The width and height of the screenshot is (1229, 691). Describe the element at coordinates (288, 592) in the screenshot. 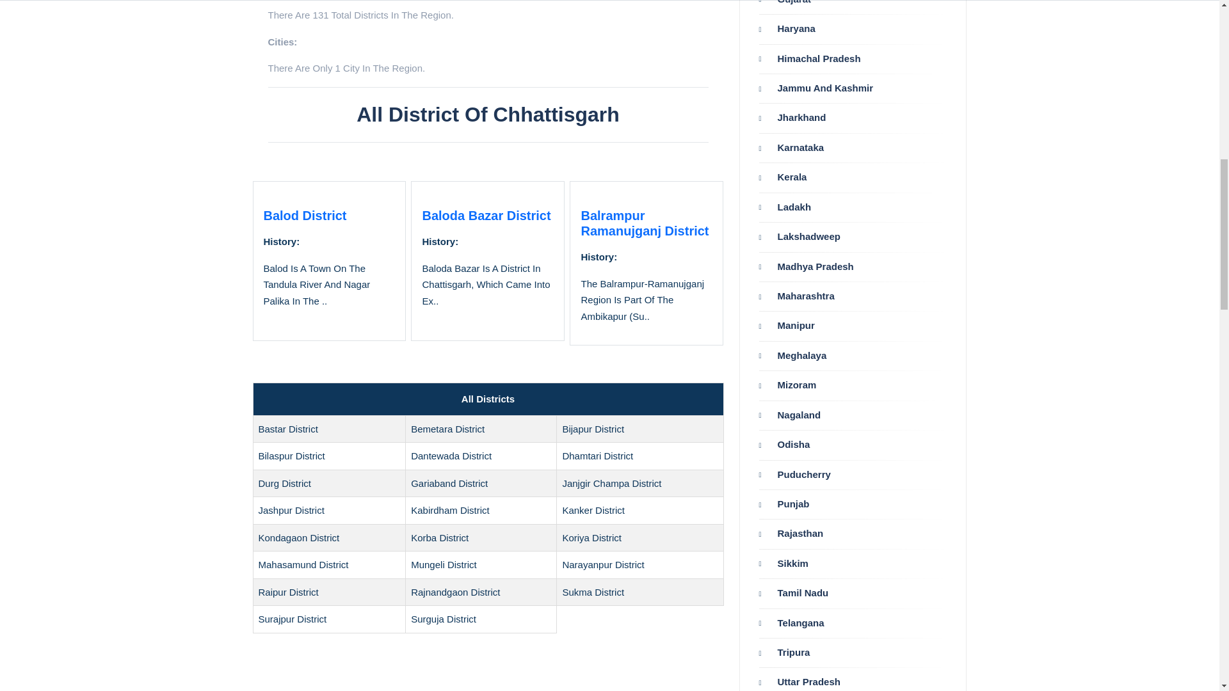

I see `Raipur District` at that location.